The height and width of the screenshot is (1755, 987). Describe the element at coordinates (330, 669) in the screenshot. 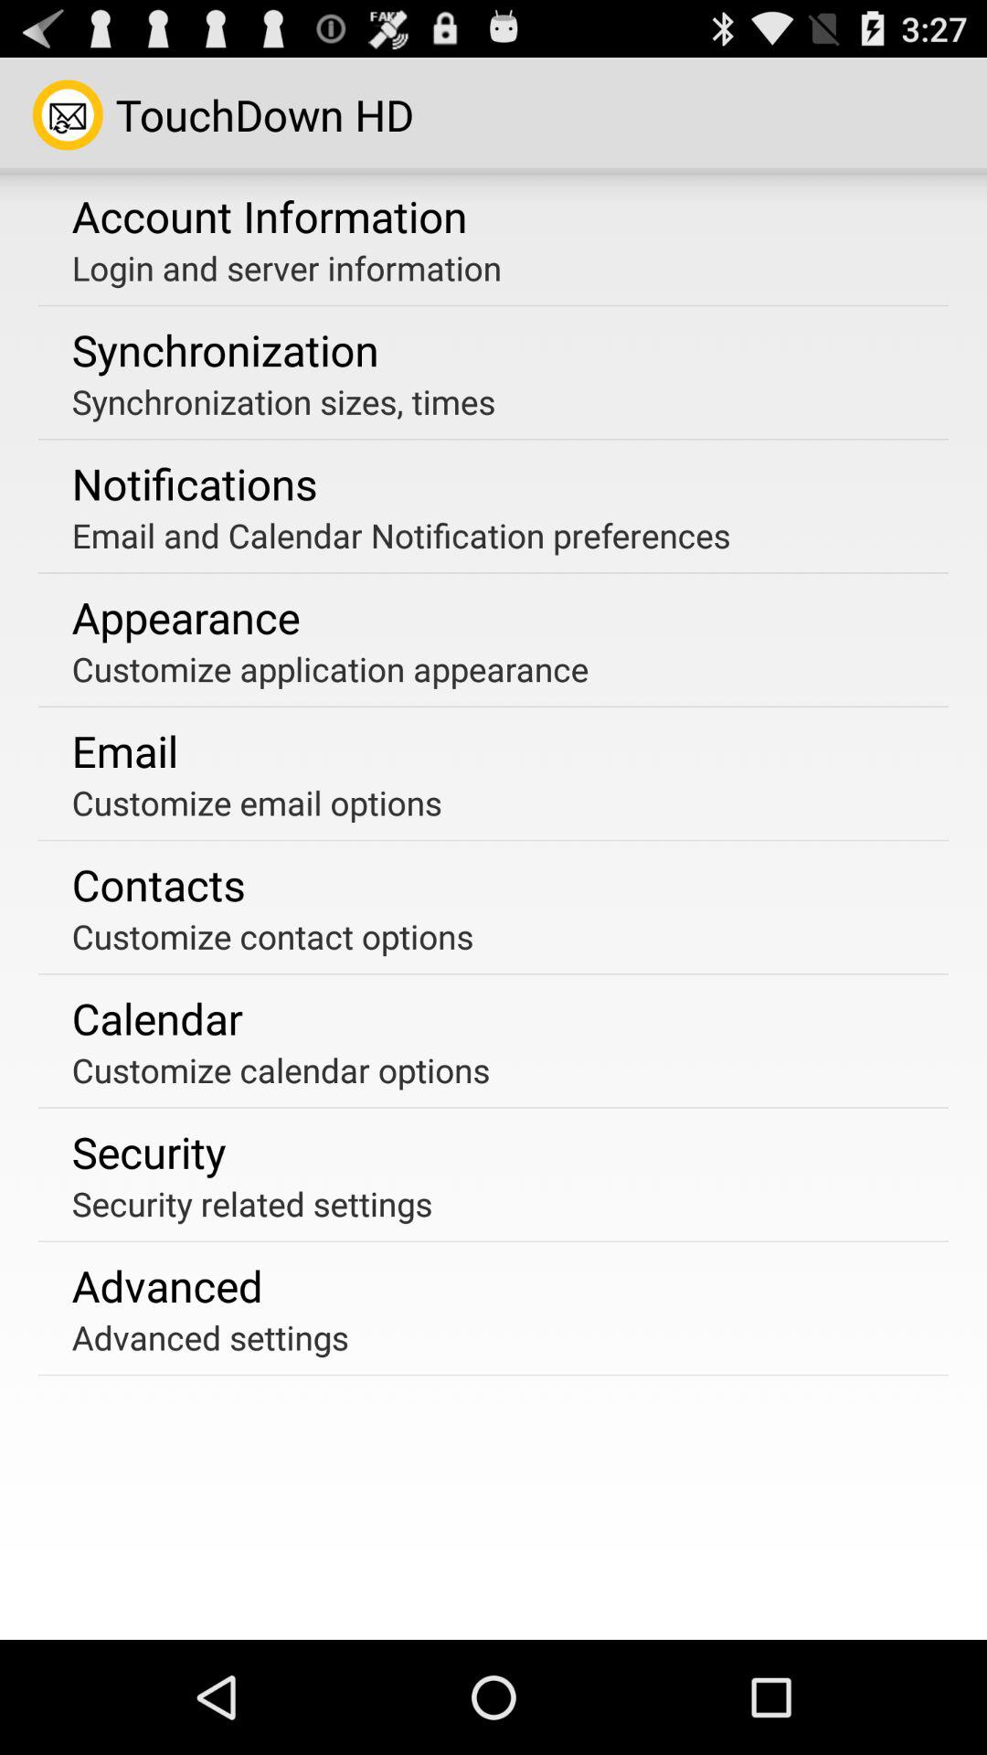

I see `select the item above the email item` at that location.